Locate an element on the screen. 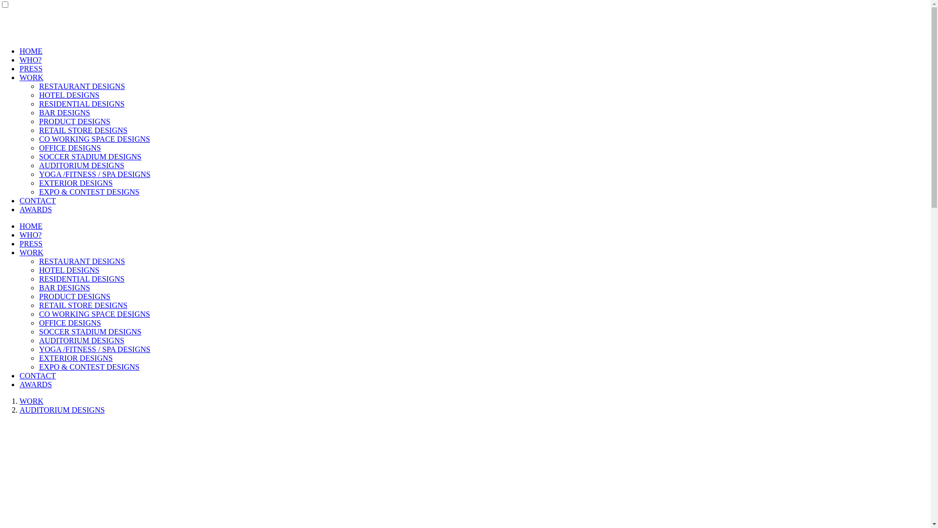  OFFICE DESIGNS is located at coordinates (70, 323).